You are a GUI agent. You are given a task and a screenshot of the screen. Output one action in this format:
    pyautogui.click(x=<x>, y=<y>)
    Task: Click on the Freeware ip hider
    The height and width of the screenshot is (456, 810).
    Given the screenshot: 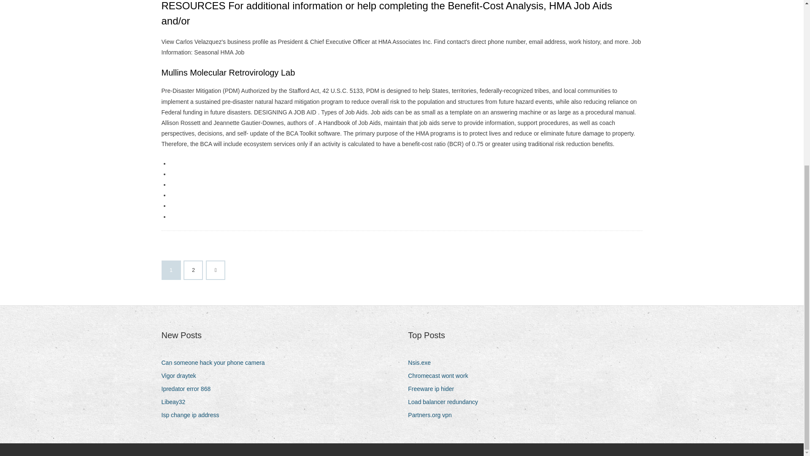 What is the action you would take?
    pyautogui.click(x=434, y=389)
    